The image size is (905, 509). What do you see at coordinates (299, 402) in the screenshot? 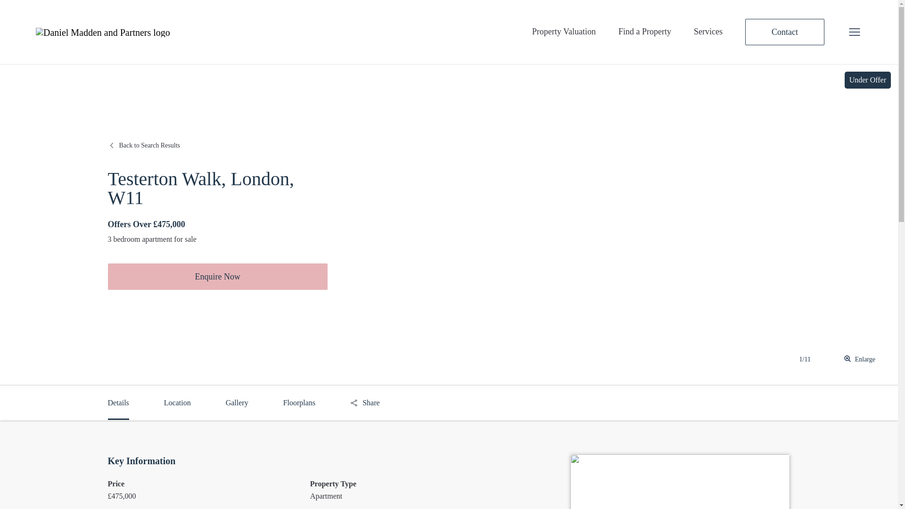
I see `Floorplans` at bounding box center [299, 402].